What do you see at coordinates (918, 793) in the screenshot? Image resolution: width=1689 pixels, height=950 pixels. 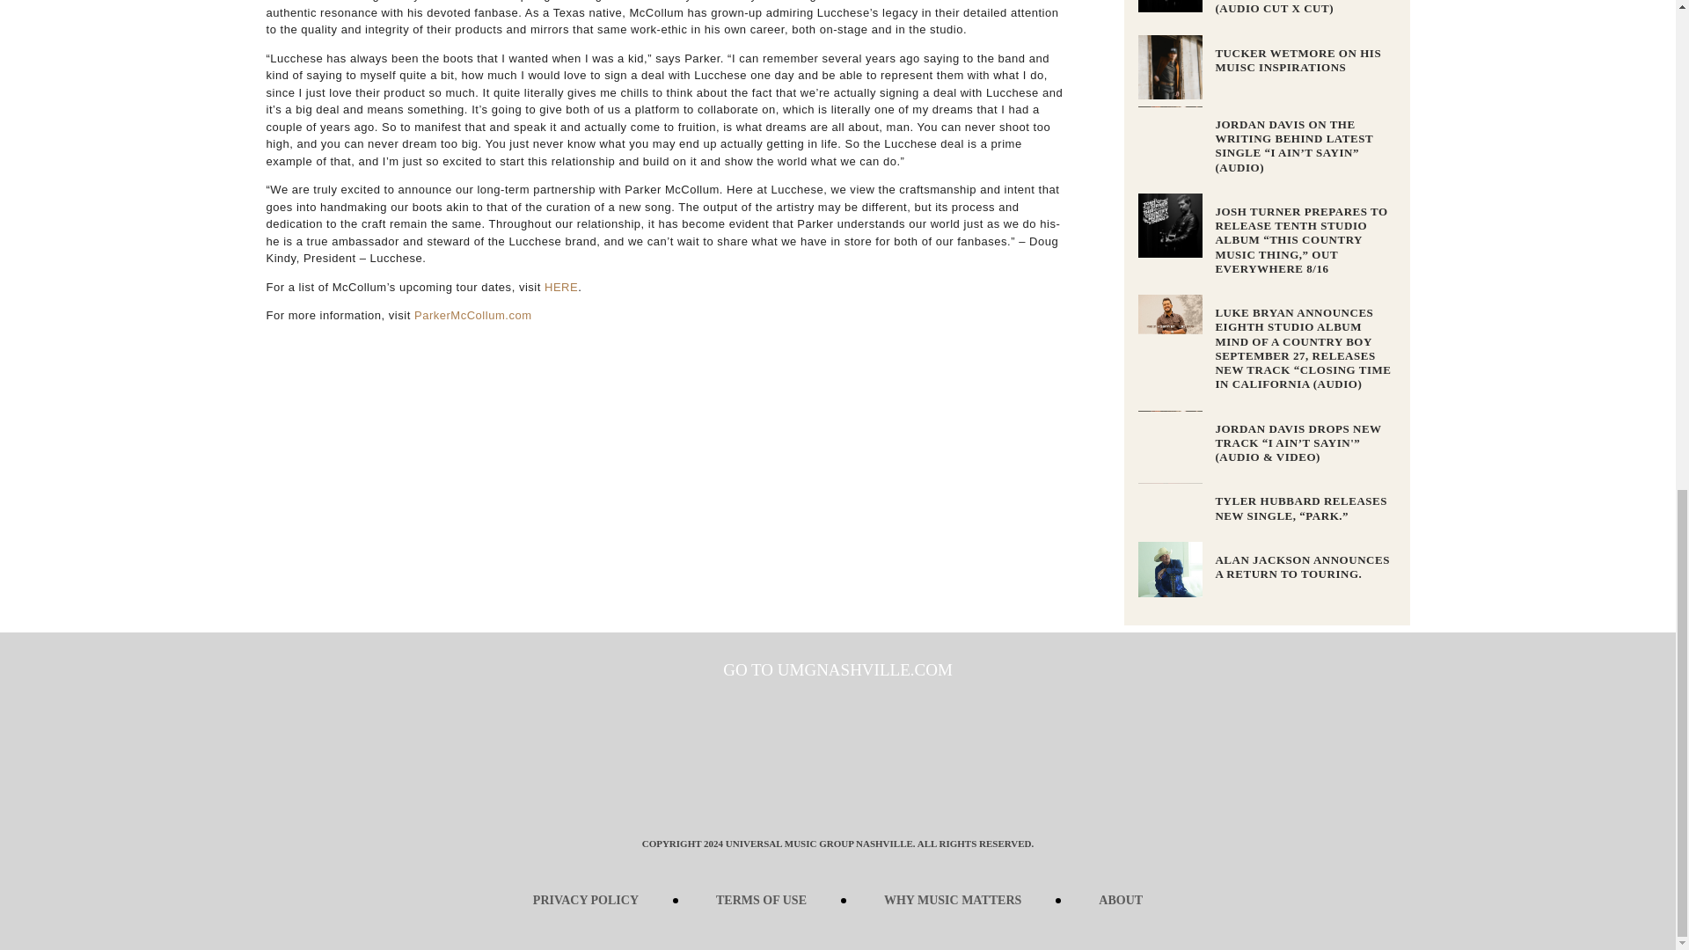 I see `YouTube` at bounding box center [918, 793].